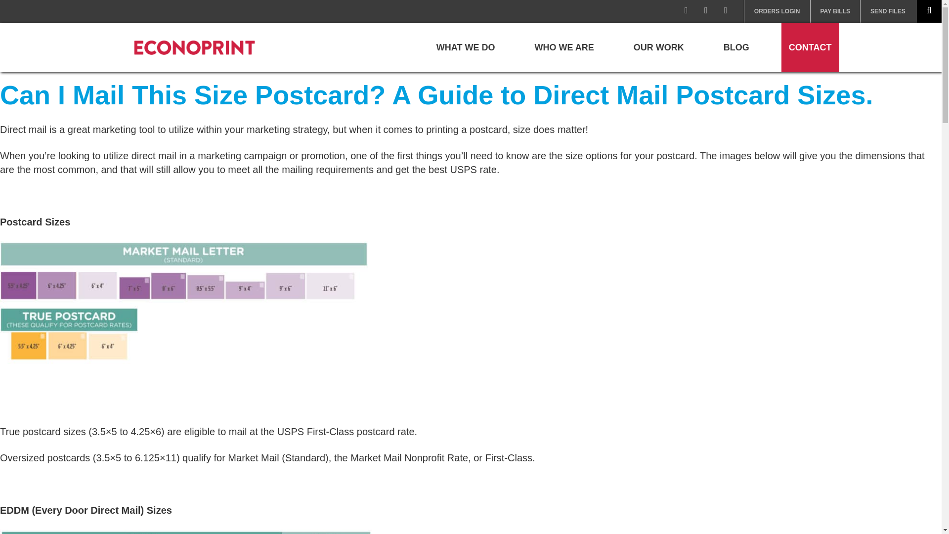 Image resolution: width=949 pixels, height=534 pixels. I want to click on WHO WE ARE, so click(564, 47).